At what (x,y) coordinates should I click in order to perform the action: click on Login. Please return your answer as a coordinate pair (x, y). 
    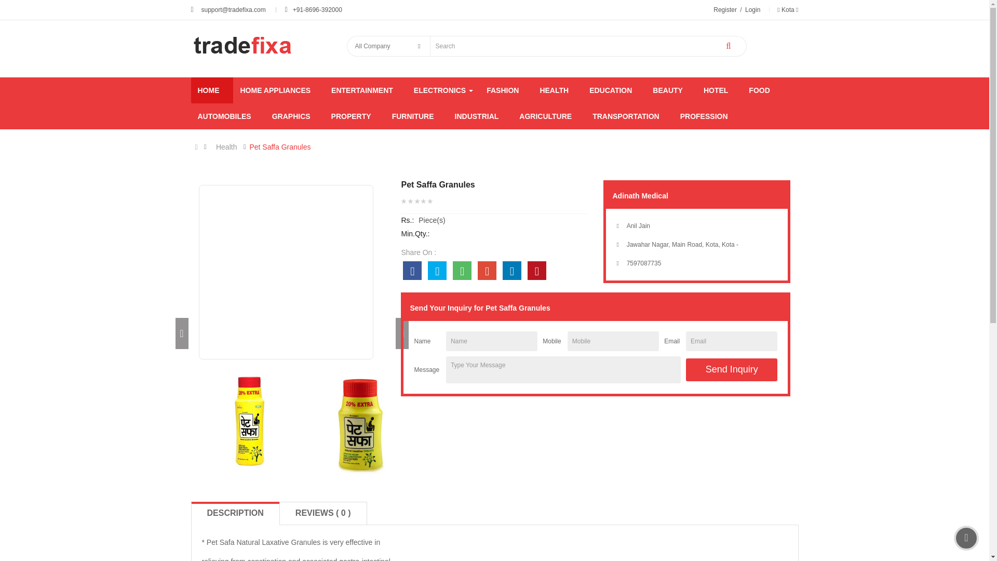
    Looking at the image, I should click on (752, 9).